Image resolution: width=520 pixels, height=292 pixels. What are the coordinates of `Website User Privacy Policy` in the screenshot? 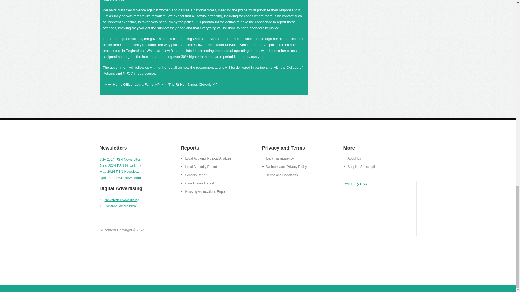 It's located at (284, 167).